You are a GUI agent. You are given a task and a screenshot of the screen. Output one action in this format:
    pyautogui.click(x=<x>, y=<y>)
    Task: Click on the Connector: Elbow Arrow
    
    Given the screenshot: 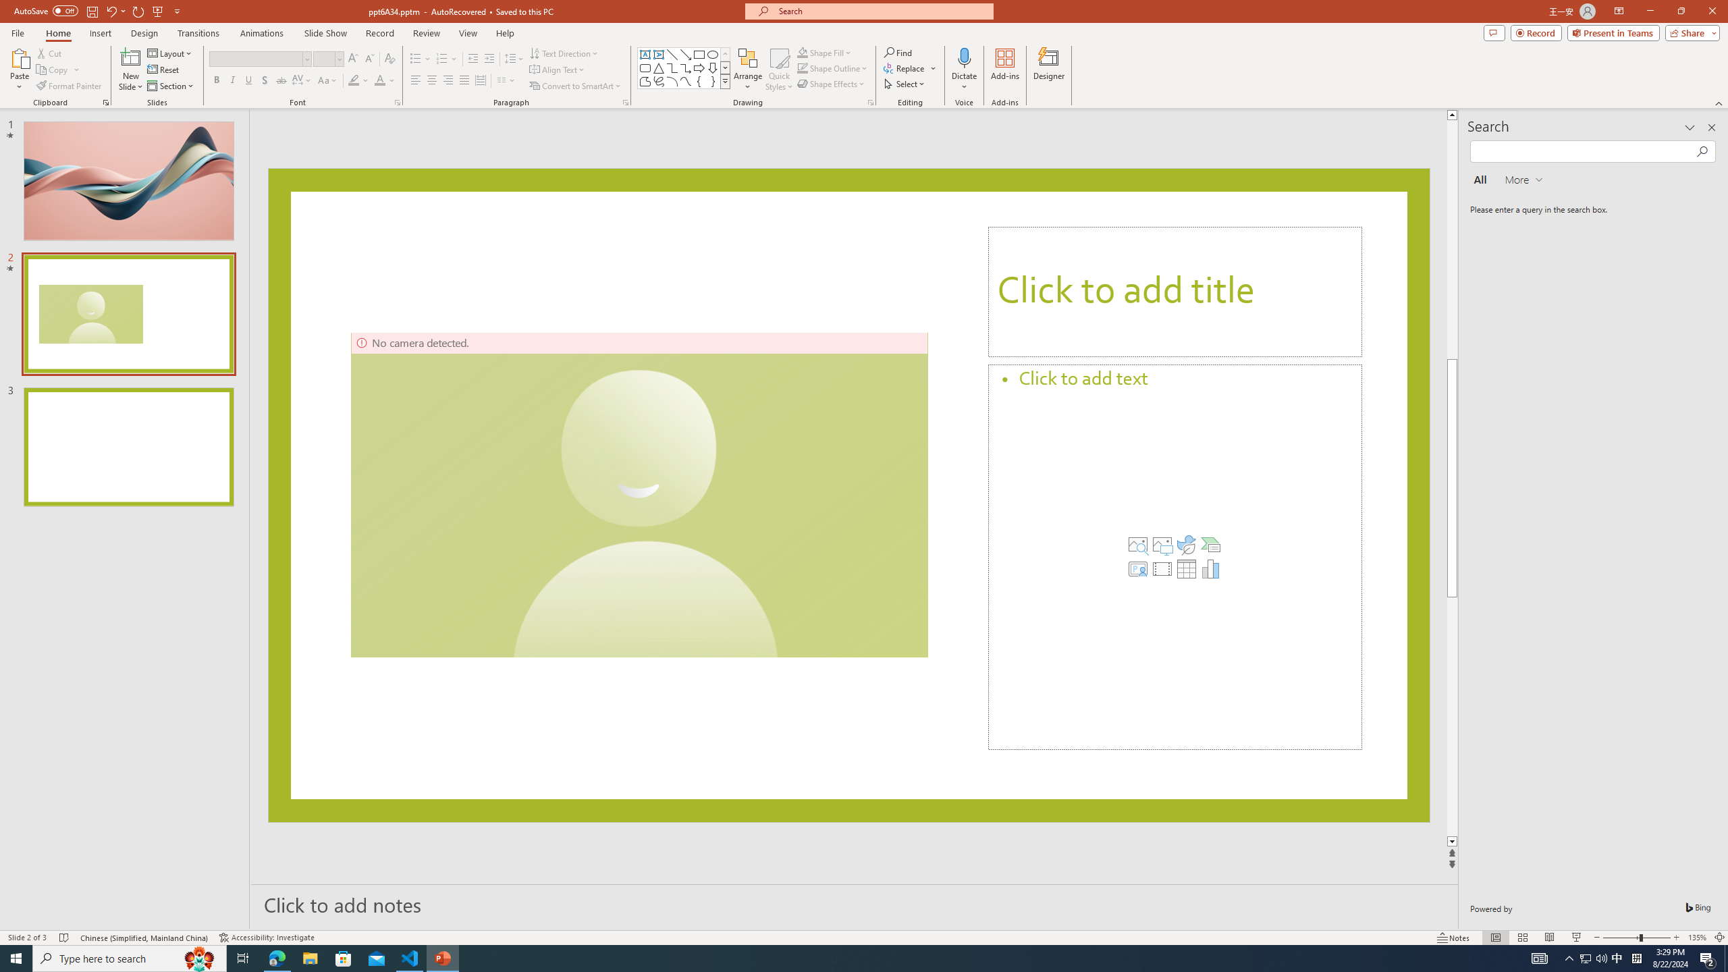 What is the action you would take?
    pyautogui.click(x=686, y=67)
    